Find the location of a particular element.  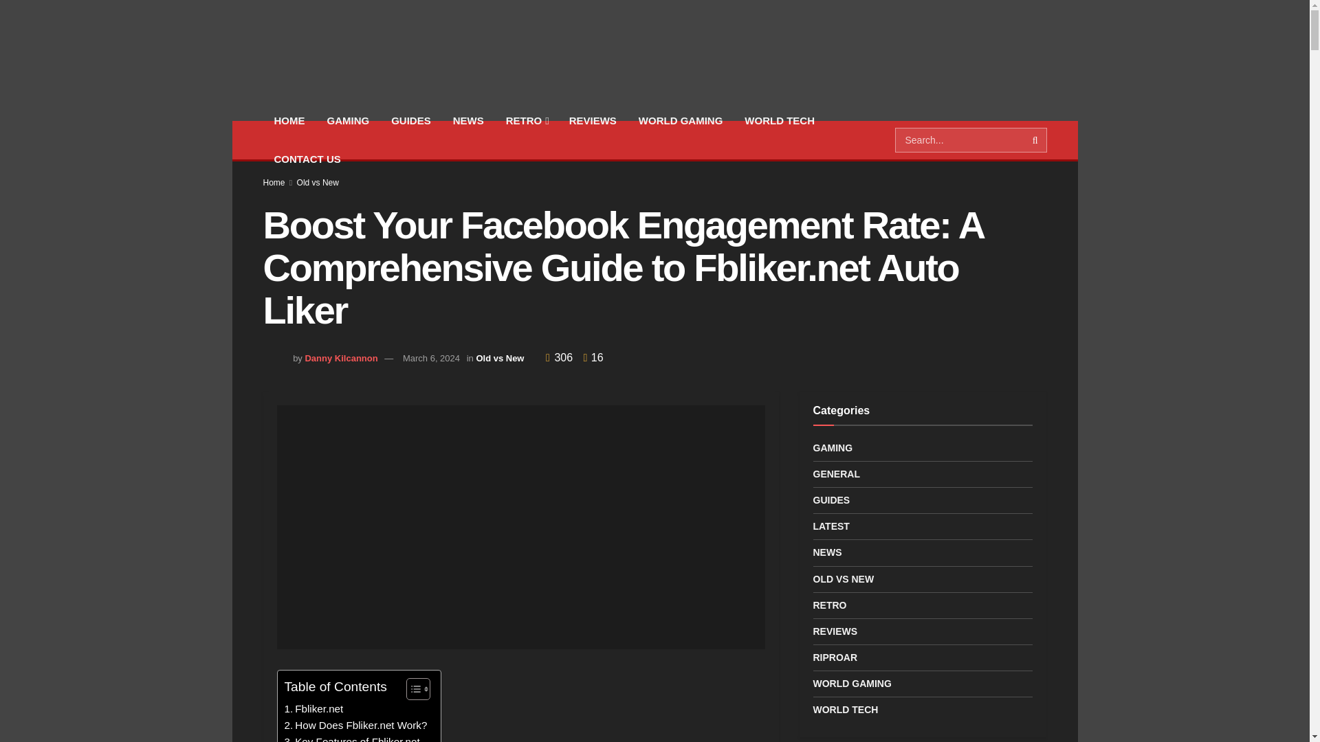

REVIEWS is located at coordinates (593, 121).